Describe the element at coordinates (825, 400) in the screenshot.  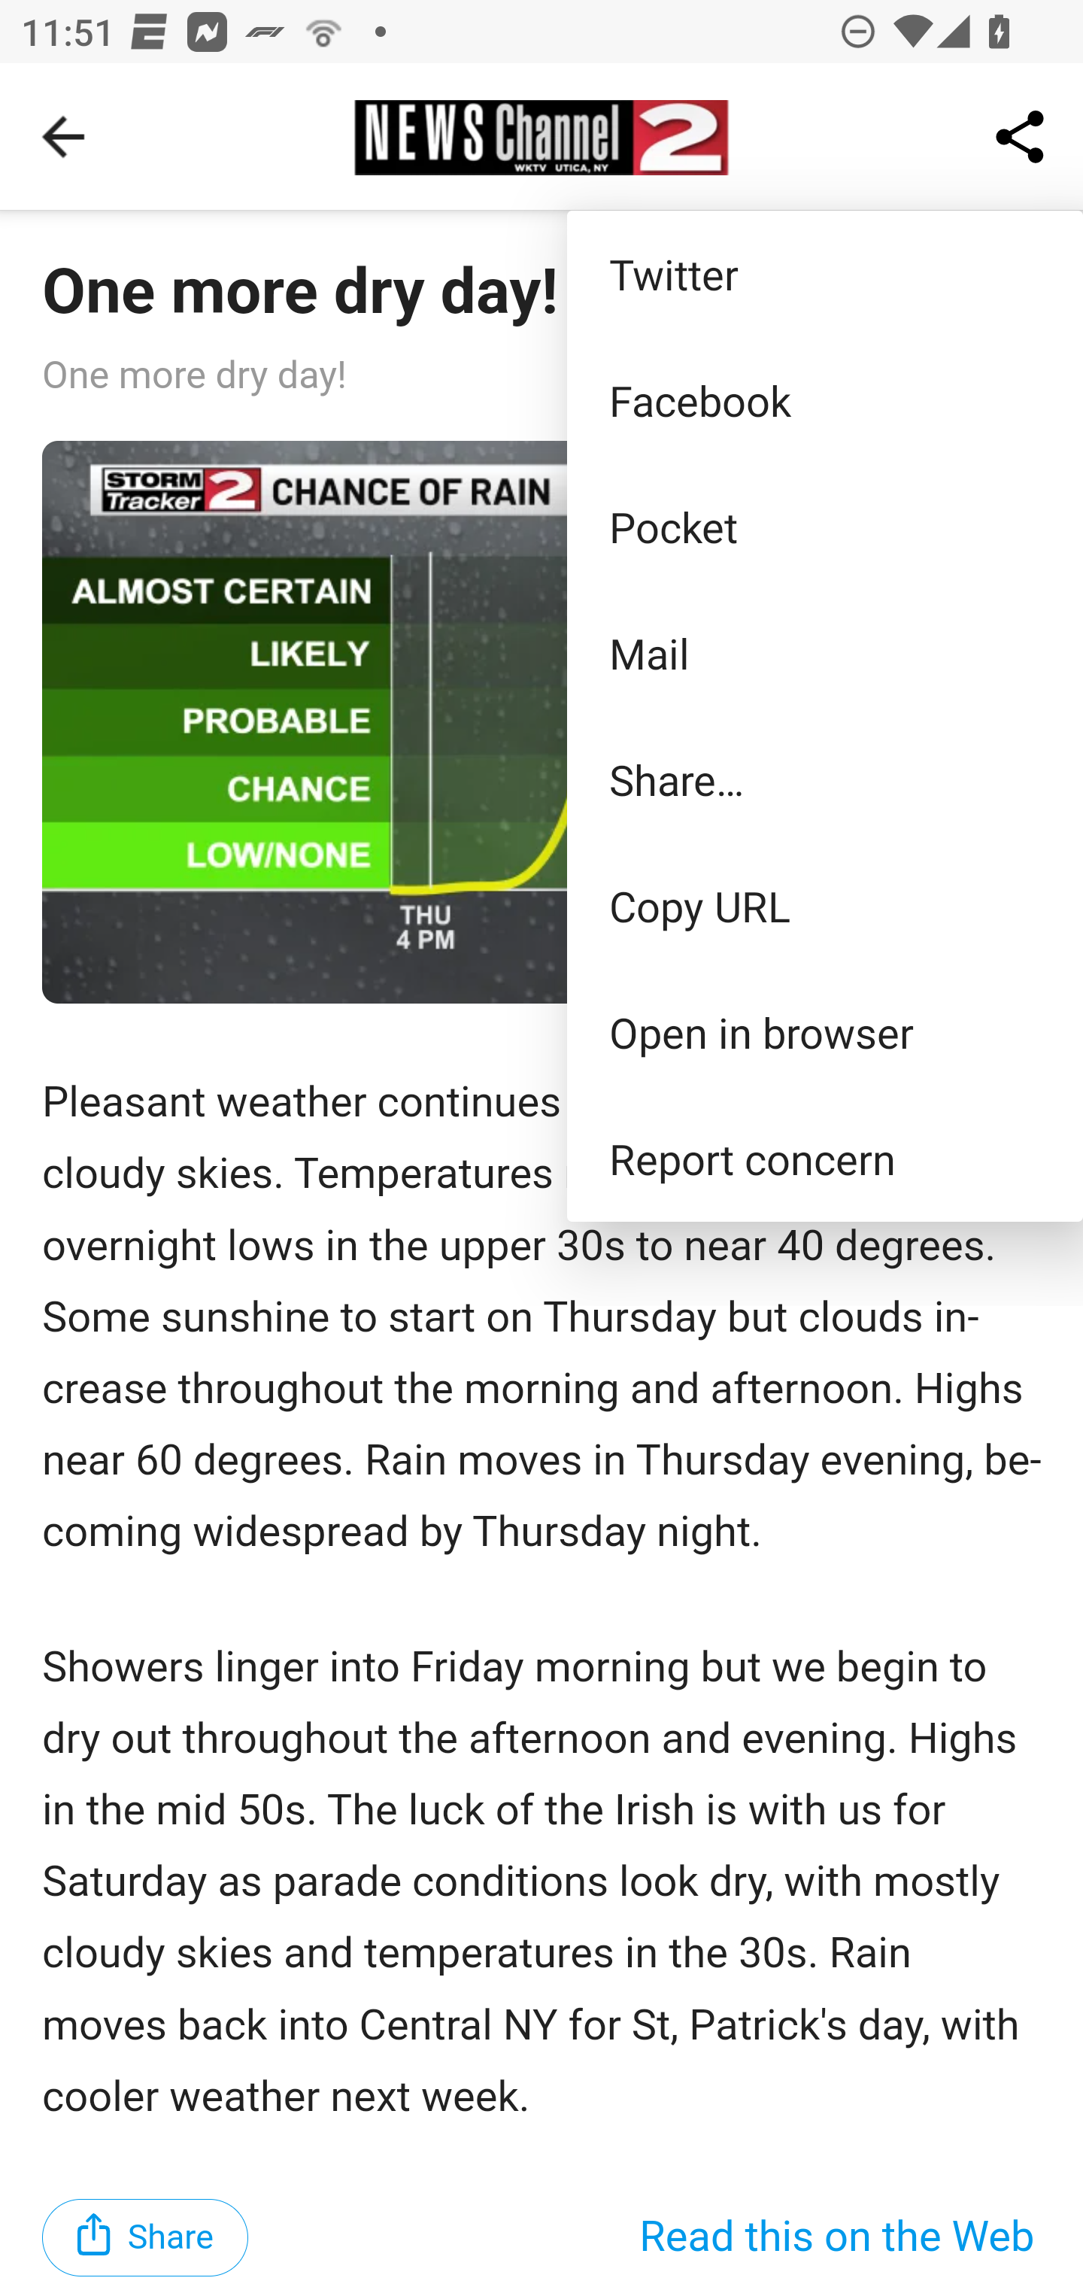
I see `Facebook` at that location.